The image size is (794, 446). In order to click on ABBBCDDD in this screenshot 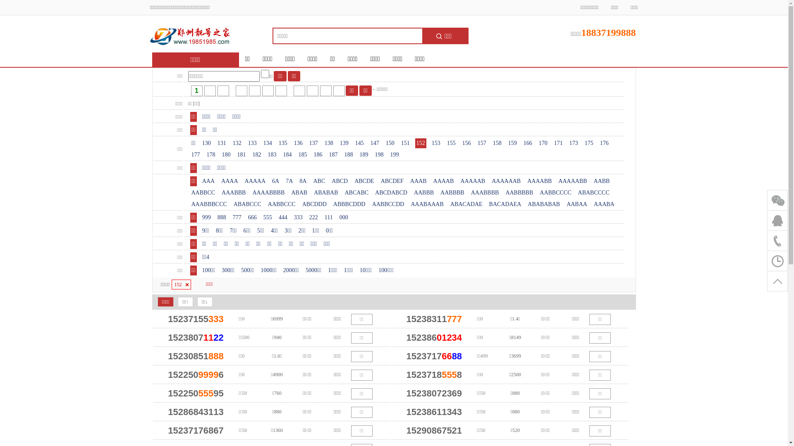, I will do `click(349, 204)`.